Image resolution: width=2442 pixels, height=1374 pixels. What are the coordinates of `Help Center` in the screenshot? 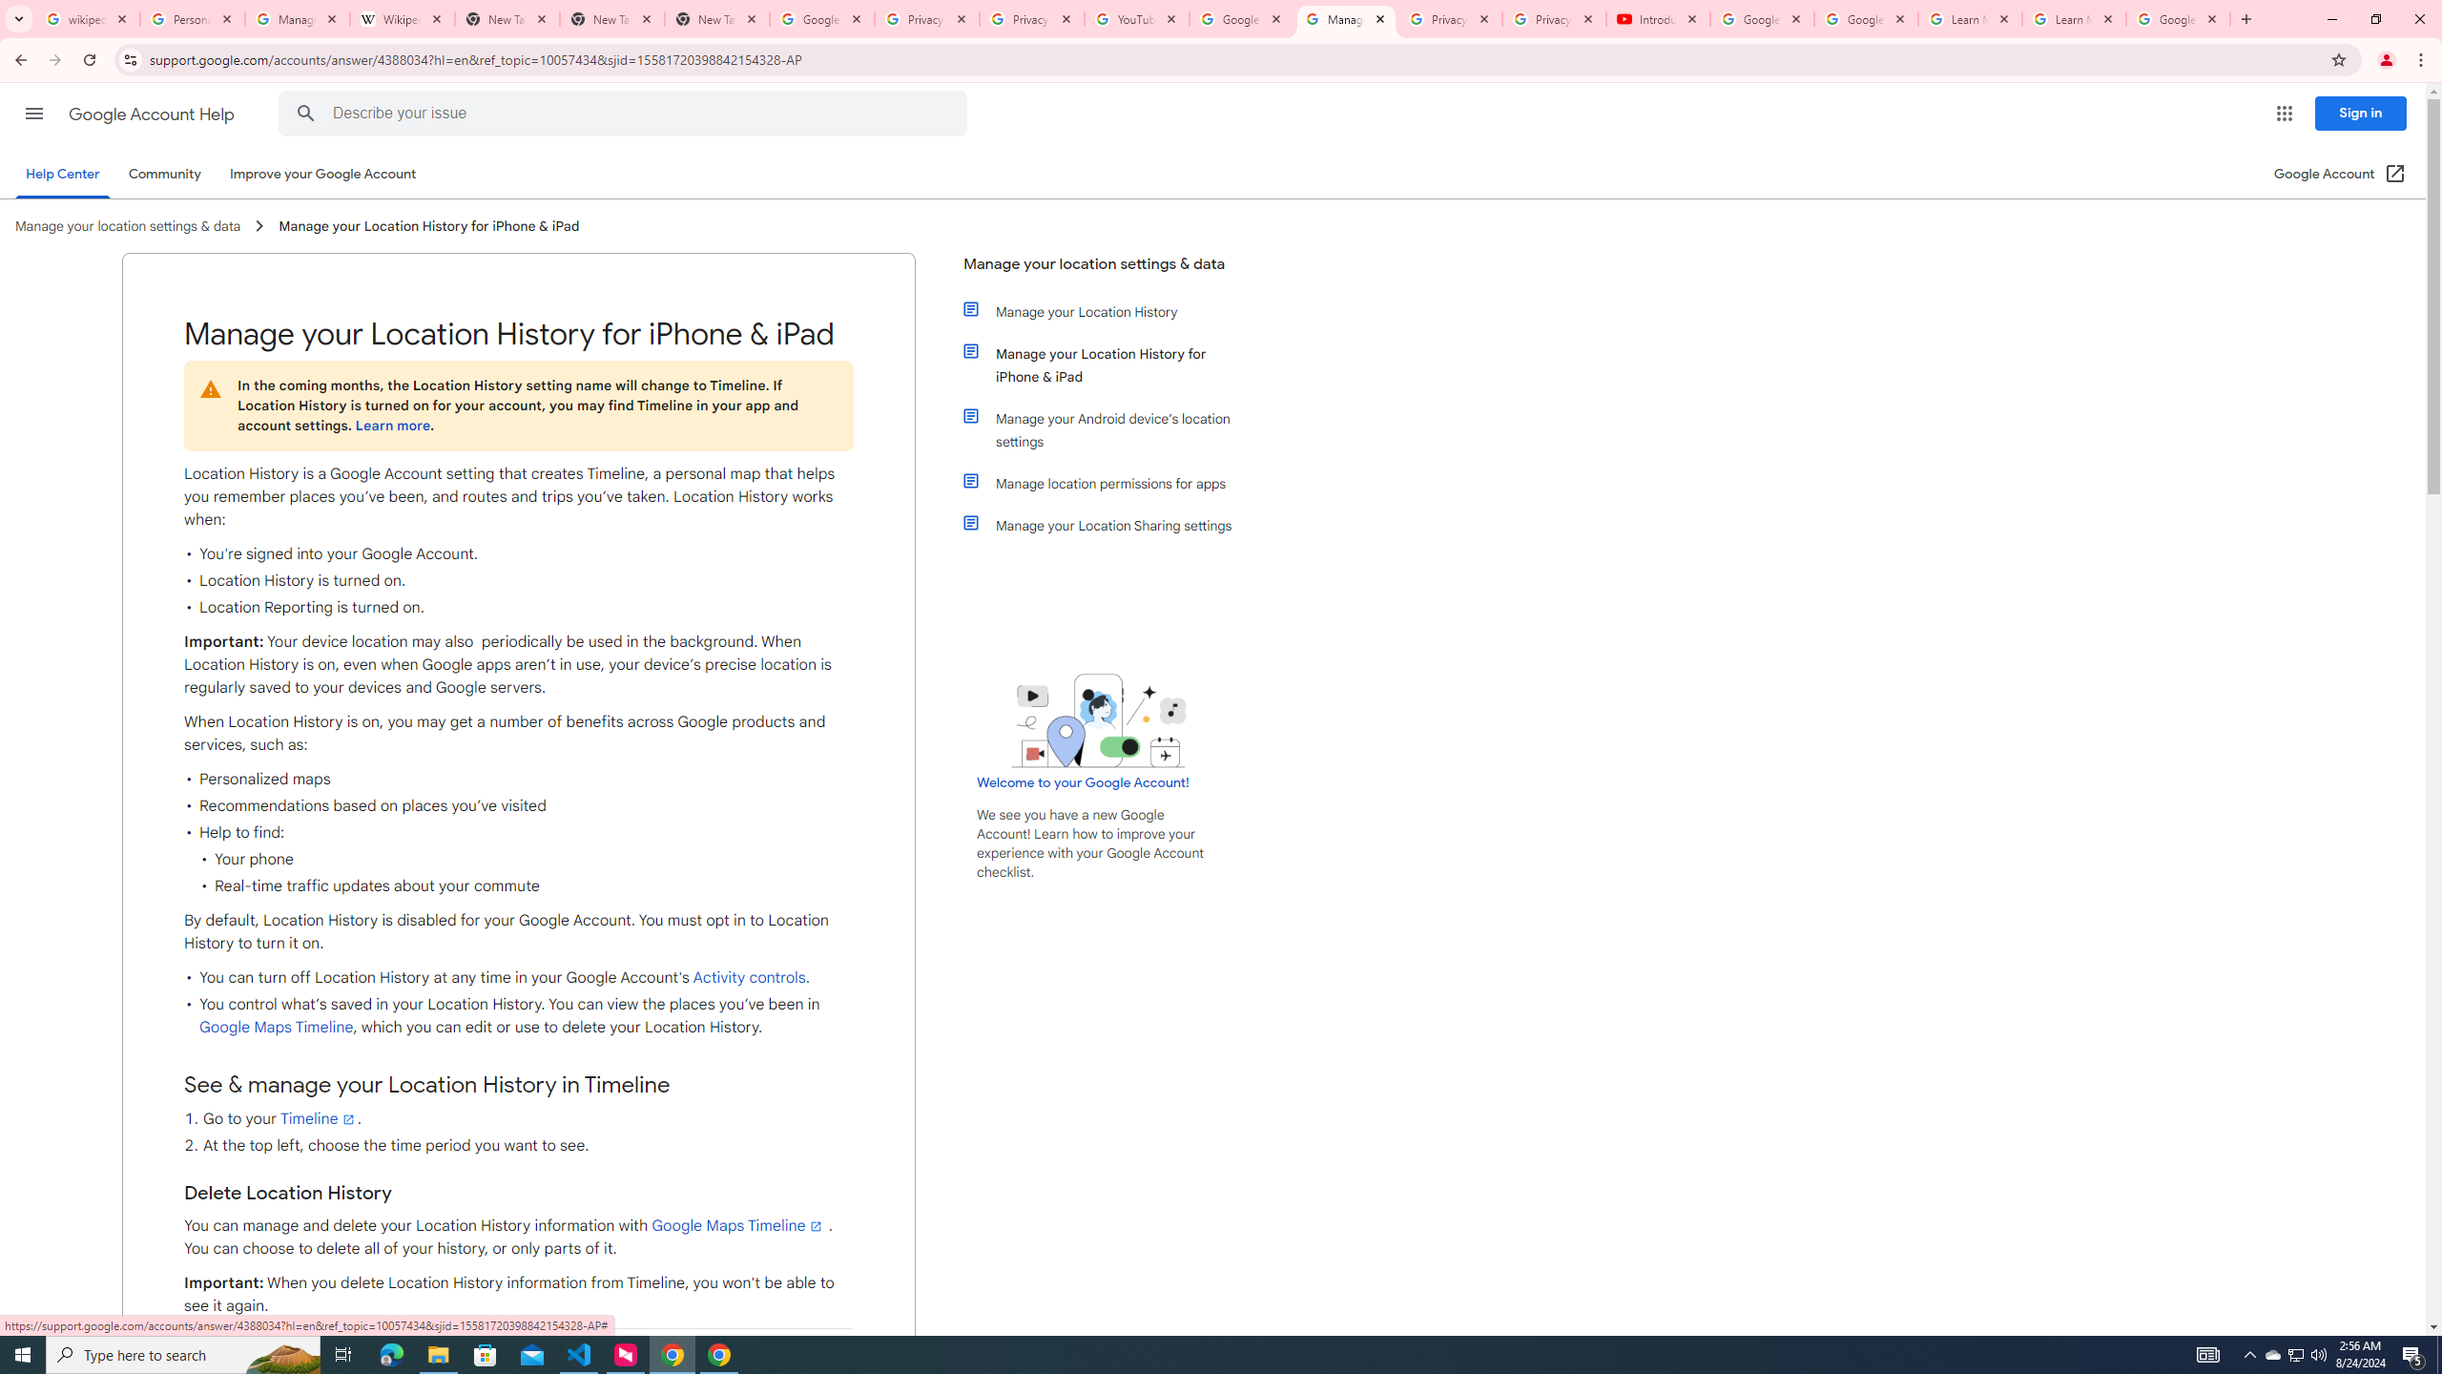 It's located at (62, 174).